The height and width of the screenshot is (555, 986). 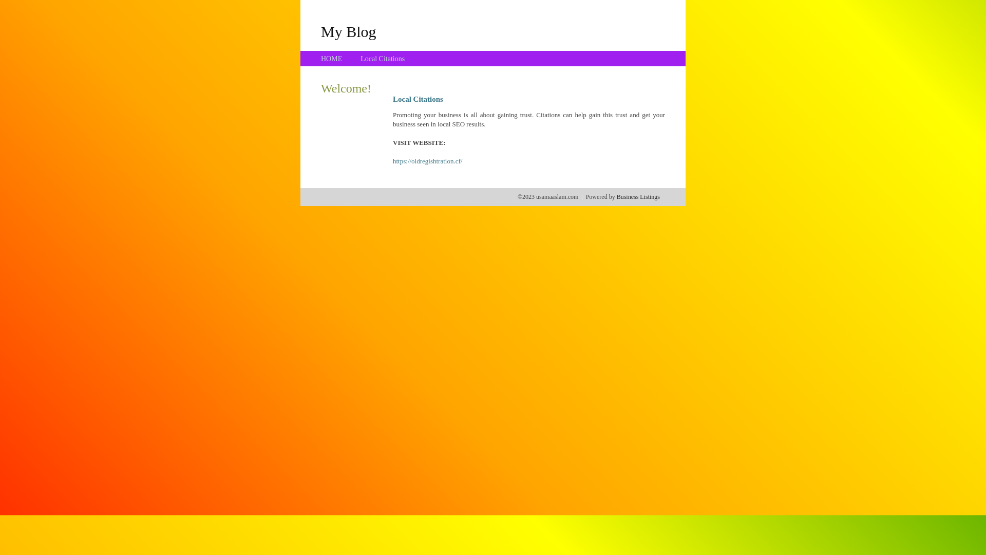 What do you see at coordinates (638, 197) in the screenshot?
I see `Business Listings` at bounding box center [638, 197].